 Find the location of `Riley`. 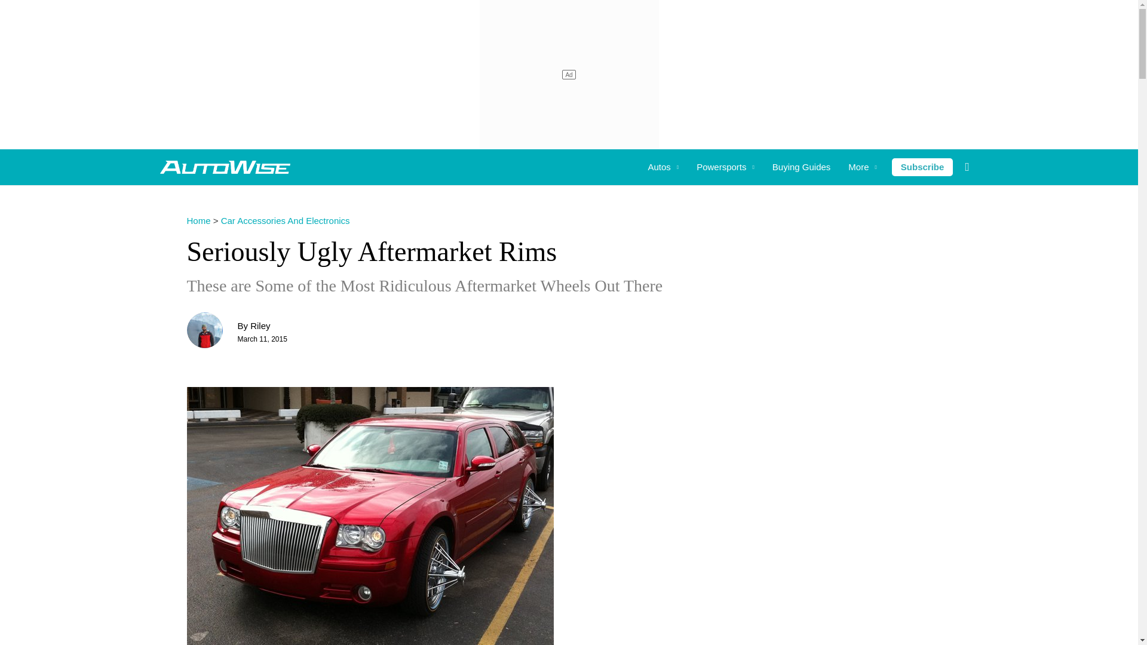

Riley is located at coordinates (259, 325).